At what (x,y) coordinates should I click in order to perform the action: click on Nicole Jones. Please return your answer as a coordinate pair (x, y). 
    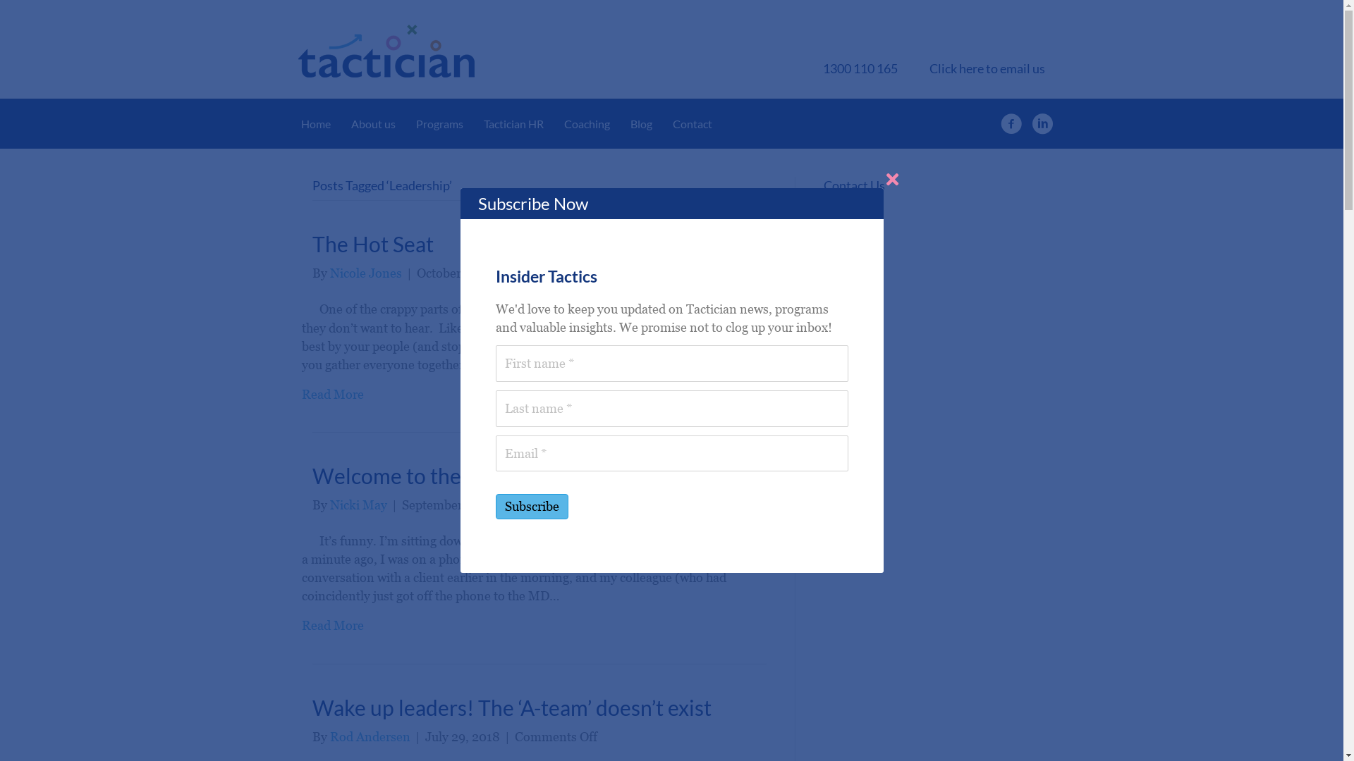
    Looking at the image, I should click on (366, 273).